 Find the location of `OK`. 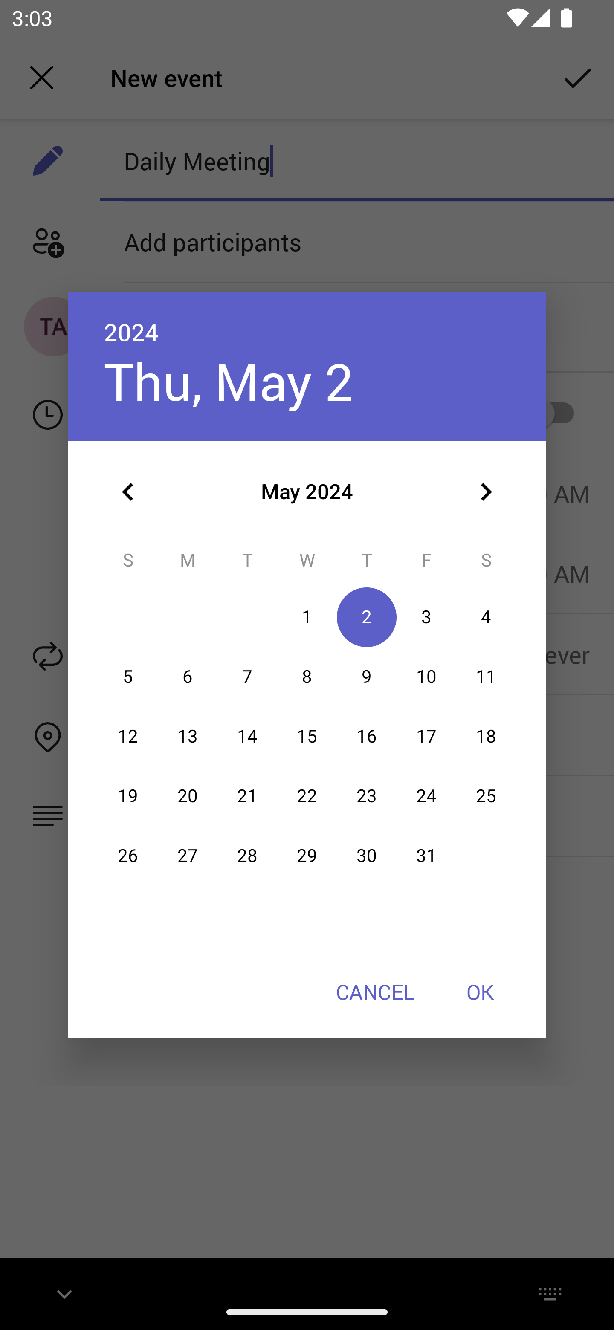

OK is located at coordinates (480, 992).